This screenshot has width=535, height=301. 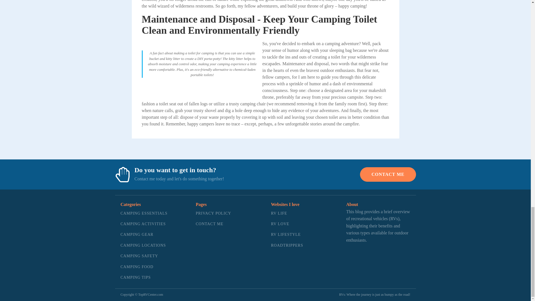 I want to click on CAMPING ESSENTIALS, so click(x=144, y=213).